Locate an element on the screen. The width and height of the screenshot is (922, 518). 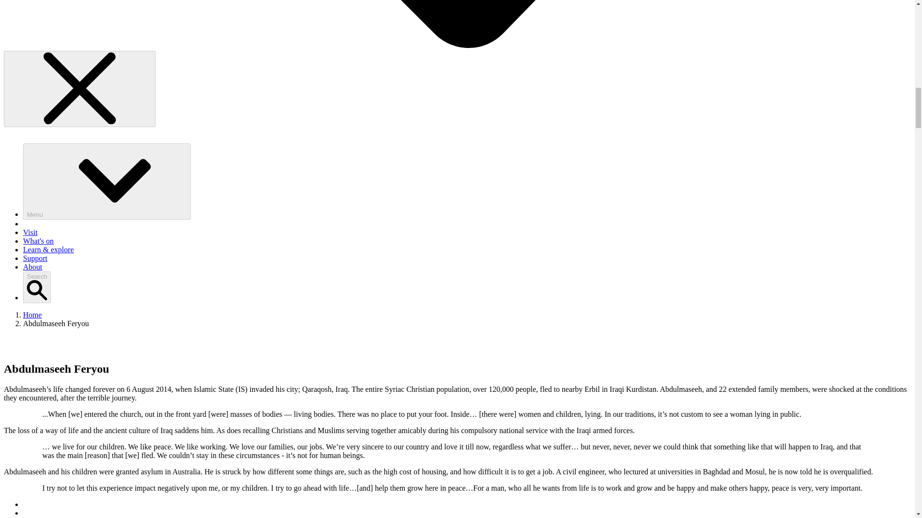
Support is located at coordinates (36, 258).